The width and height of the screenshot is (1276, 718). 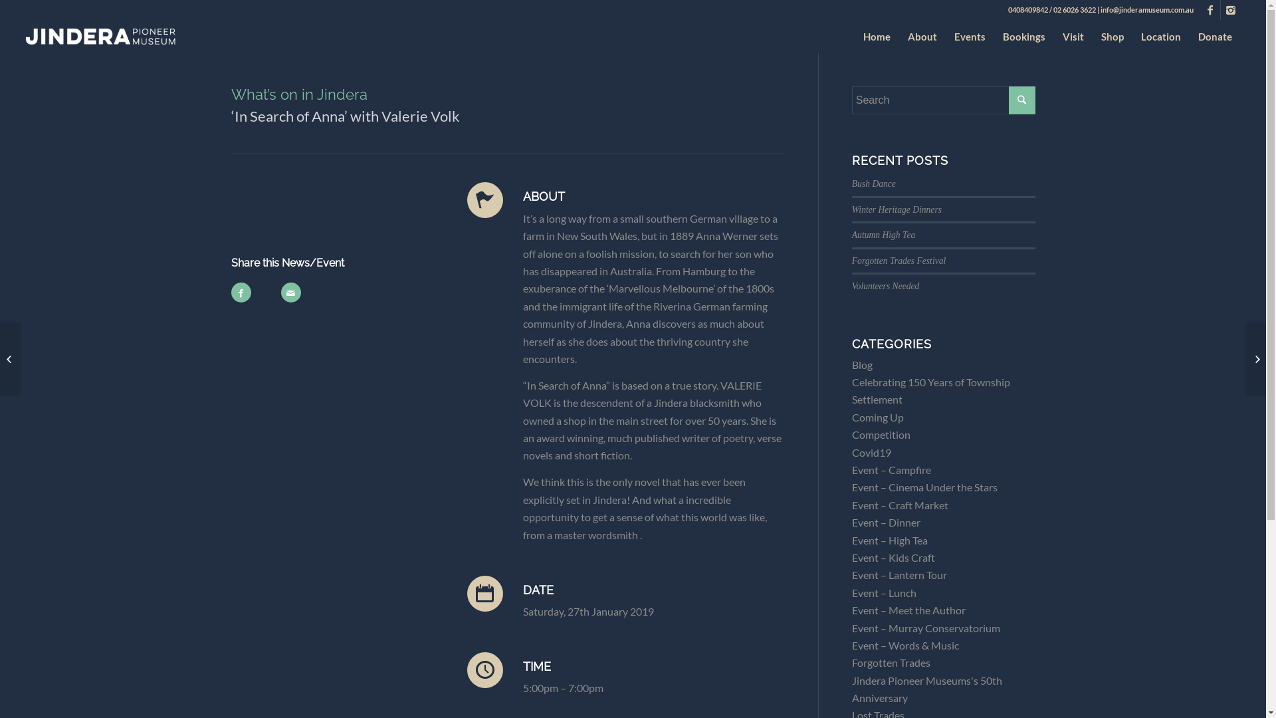 I want to click on Location, so click(x=1161, y=37).